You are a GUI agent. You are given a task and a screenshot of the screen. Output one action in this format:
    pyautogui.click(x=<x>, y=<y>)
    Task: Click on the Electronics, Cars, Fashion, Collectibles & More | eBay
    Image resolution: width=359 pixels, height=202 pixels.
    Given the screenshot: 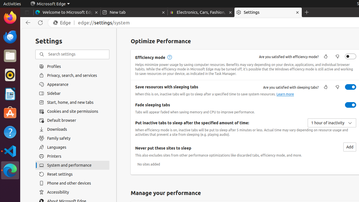 What is the action you would take?
    pyautogui.click(x=201, y=12)
    